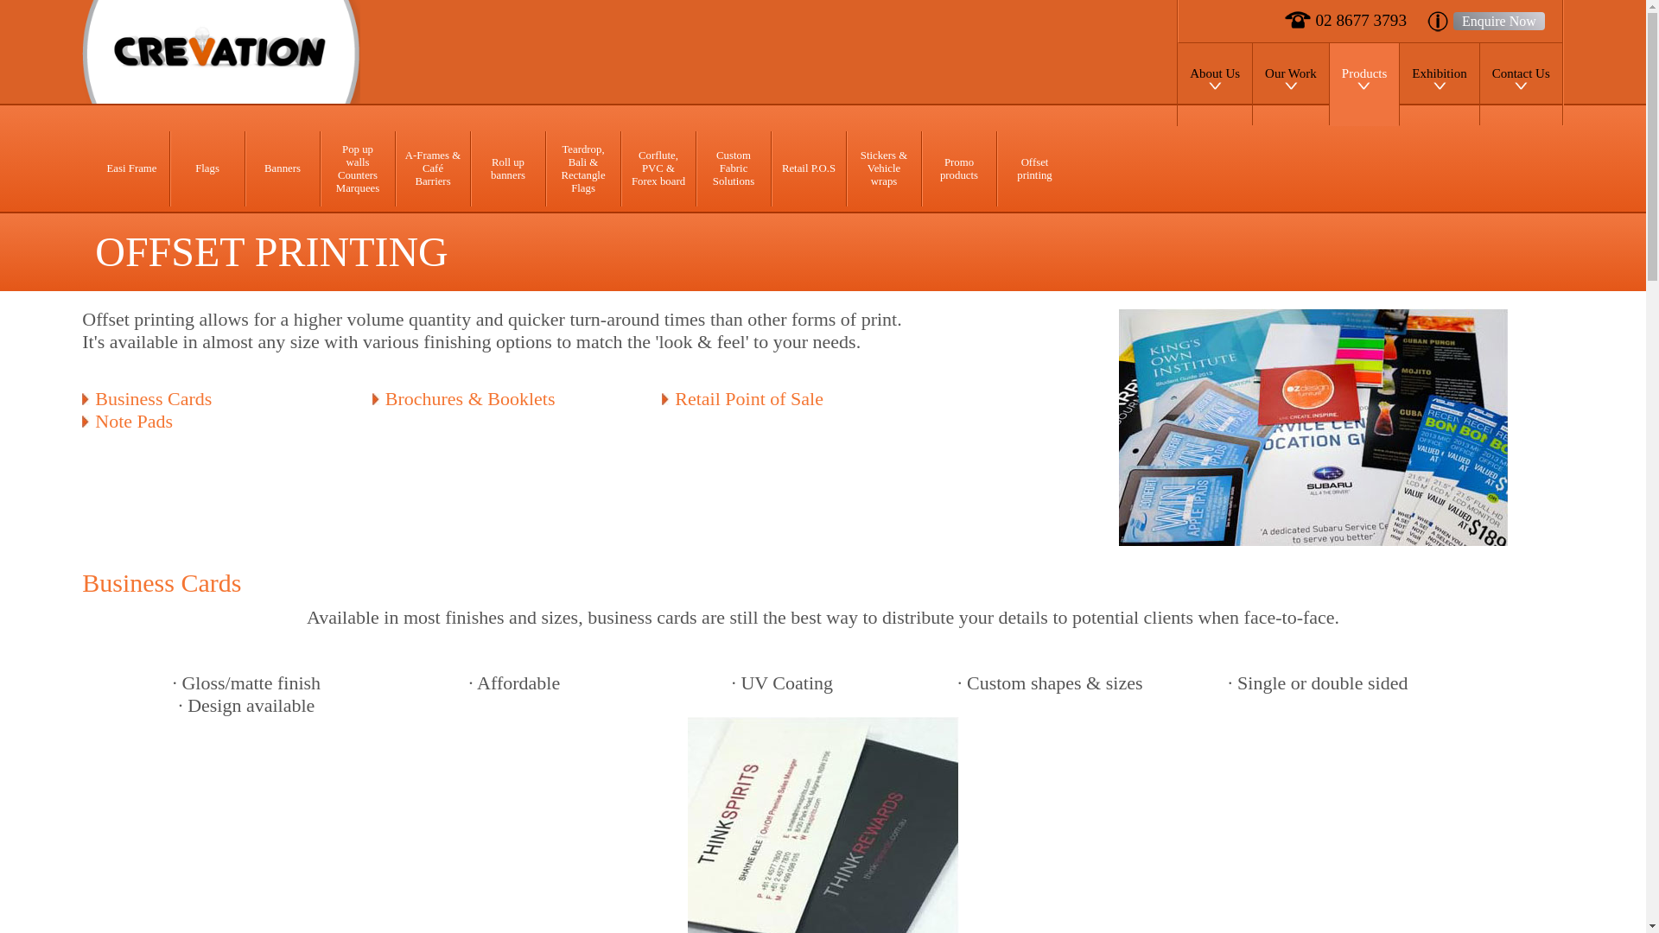 The width and height of the screenshot is (1659, 933). I want to click on Promo products, so click(959, 169).